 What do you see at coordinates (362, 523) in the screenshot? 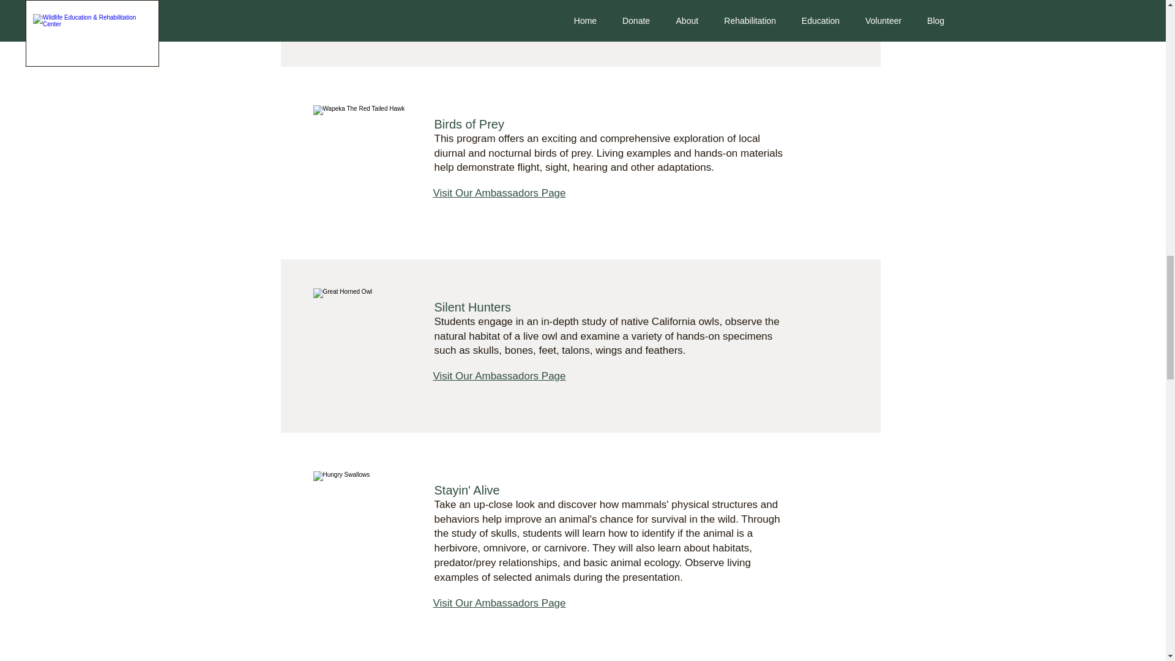
I see `Photo Credit Brad Lewis` at bounding box center [362, 523].